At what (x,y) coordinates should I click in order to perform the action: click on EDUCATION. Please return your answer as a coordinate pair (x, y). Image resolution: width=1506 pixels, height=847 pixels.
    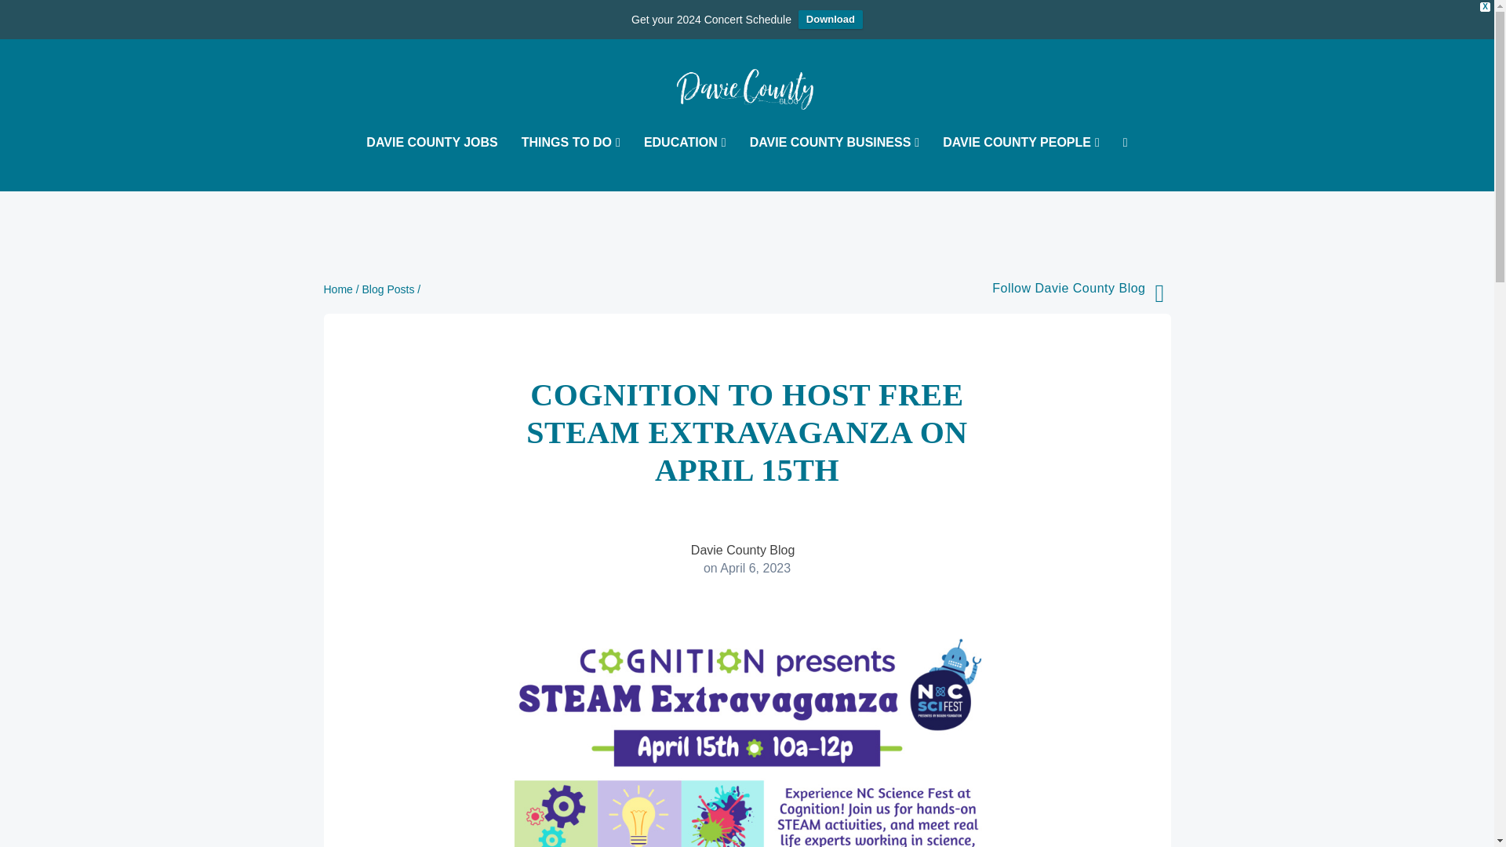
    Looking at the image, I should click on (685, 163).